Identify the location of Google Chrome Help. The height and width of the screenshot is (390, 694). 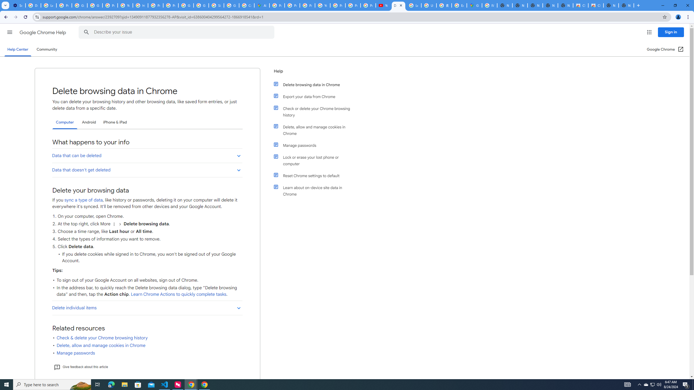
(43, 32).